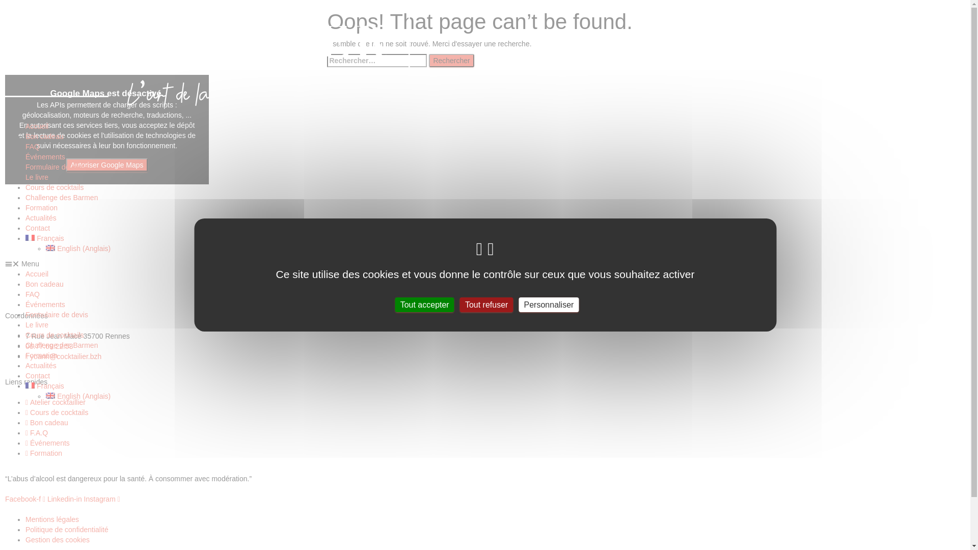  Describe the element at coordinates (47, 423) in the screenshot. I see `Bon cadeau` at that location.